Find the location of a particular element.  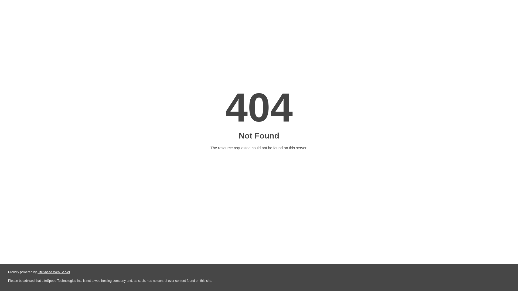

LiteSpeed Web Server is located at coordinates (53, 272).